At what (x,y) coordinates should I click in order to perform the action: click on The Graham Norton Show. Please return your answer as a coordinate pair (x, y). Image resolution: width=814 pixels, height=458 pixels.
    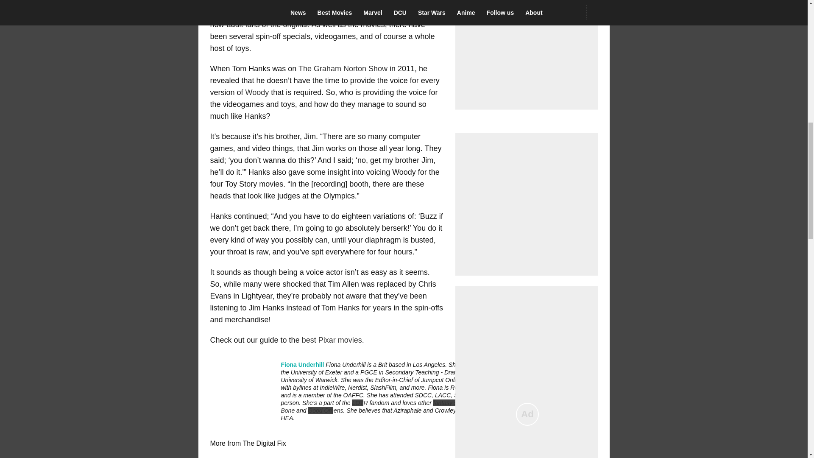
    Looking at the image, I should click on (343, 69).